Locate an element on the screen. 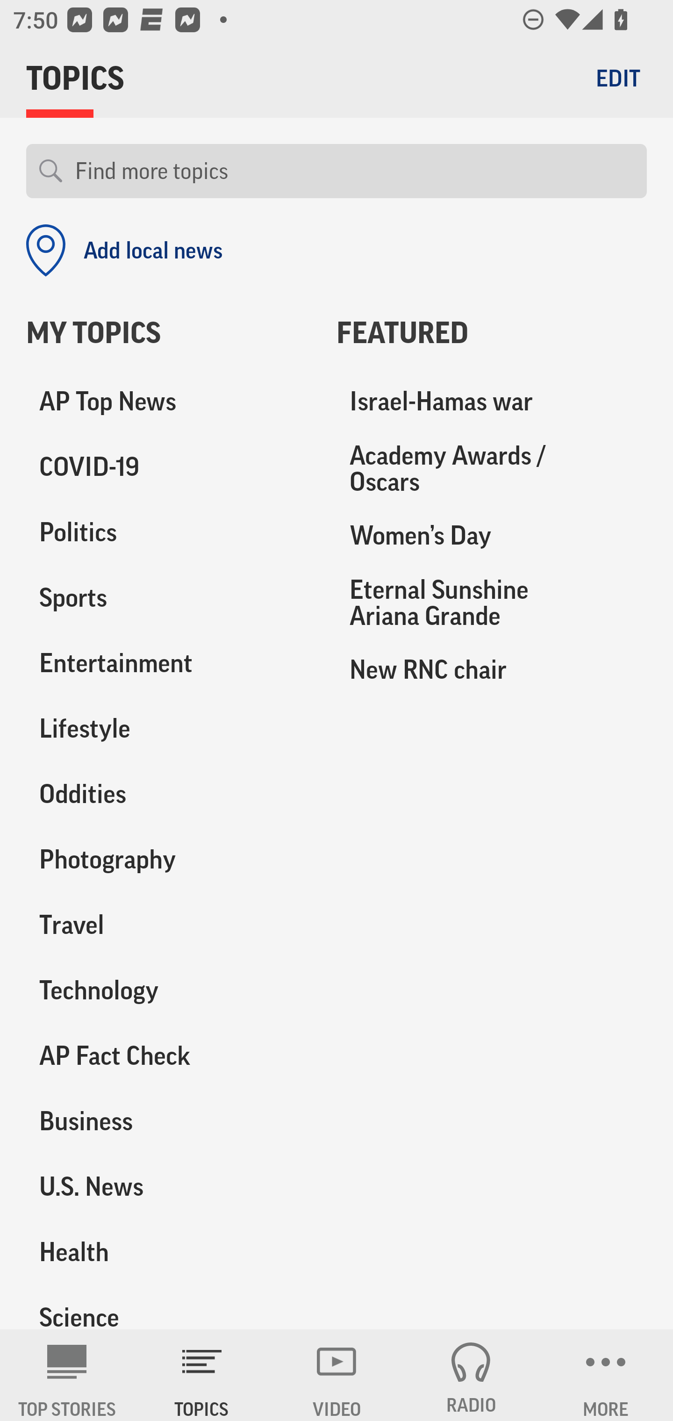 The image size is (673, 1421). VIDEO is located at coordinates (336, 1375).